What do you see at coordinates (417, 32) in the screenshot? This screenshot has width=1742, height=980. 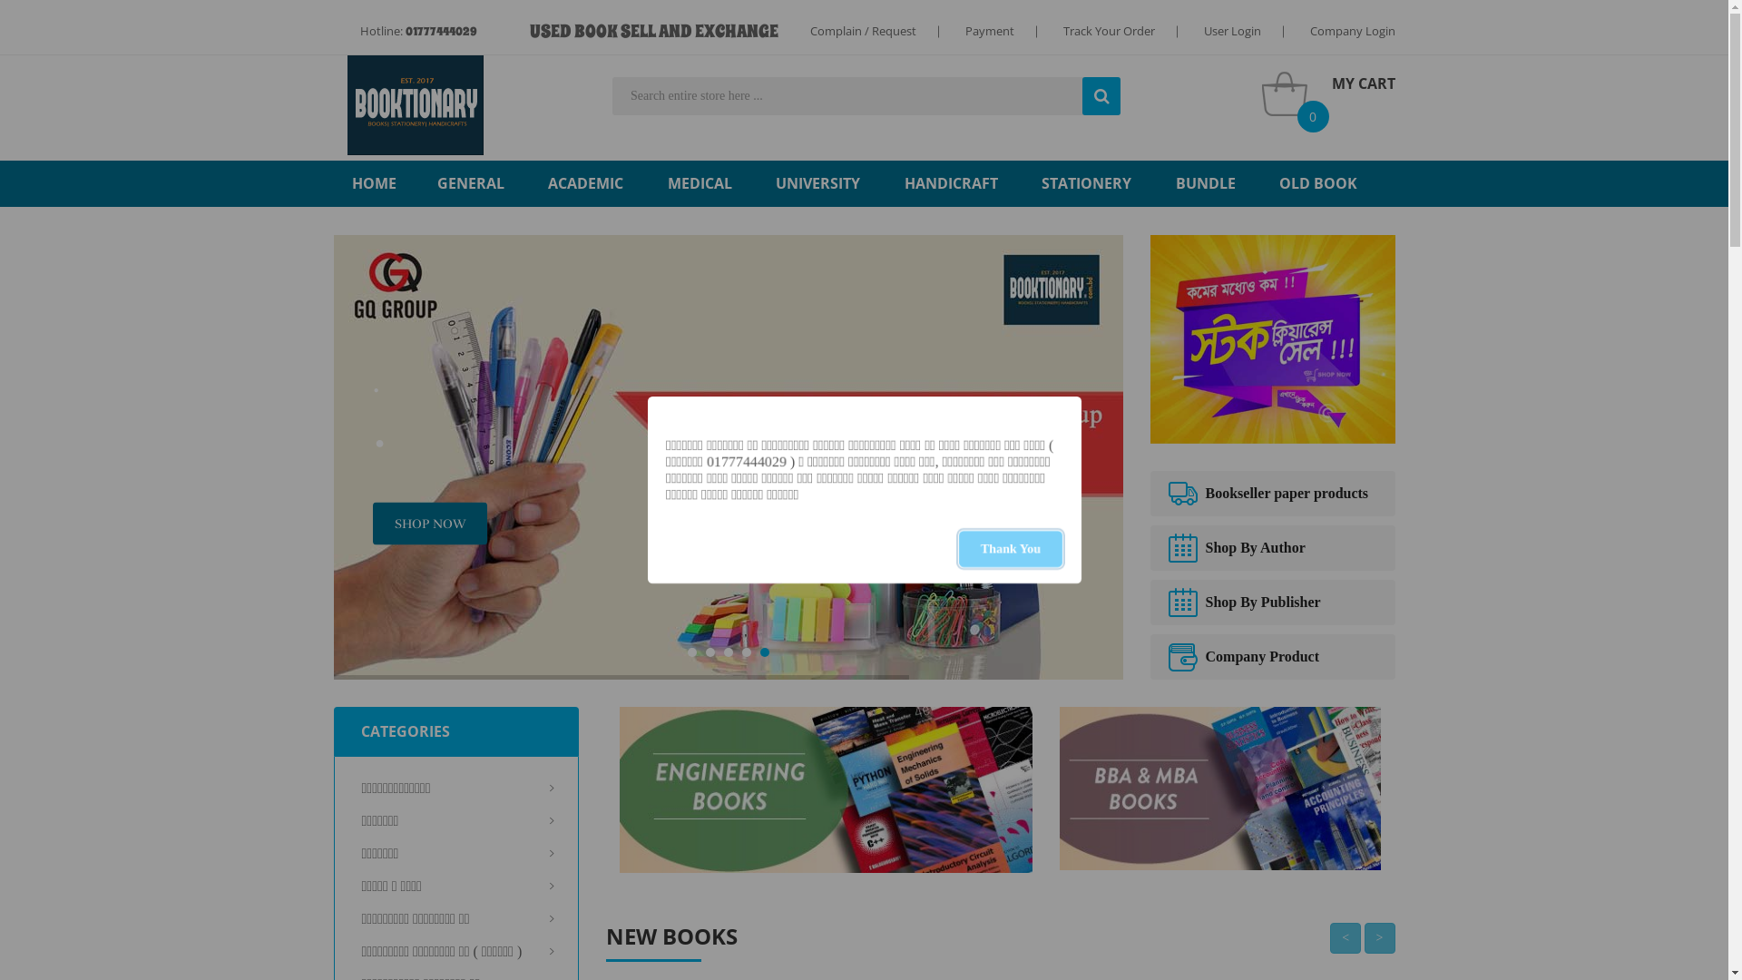 I see `Hotline: 01777444029` at bounding box center [417, 32].